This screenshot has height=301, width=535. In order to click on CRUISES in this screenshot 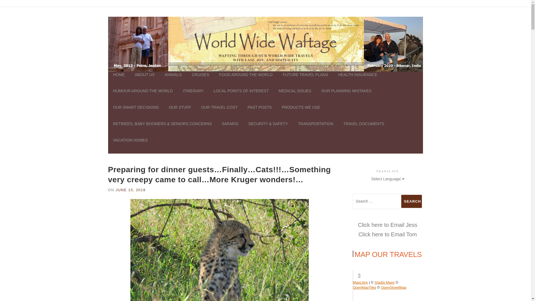, I will do `click(200, 80)`.